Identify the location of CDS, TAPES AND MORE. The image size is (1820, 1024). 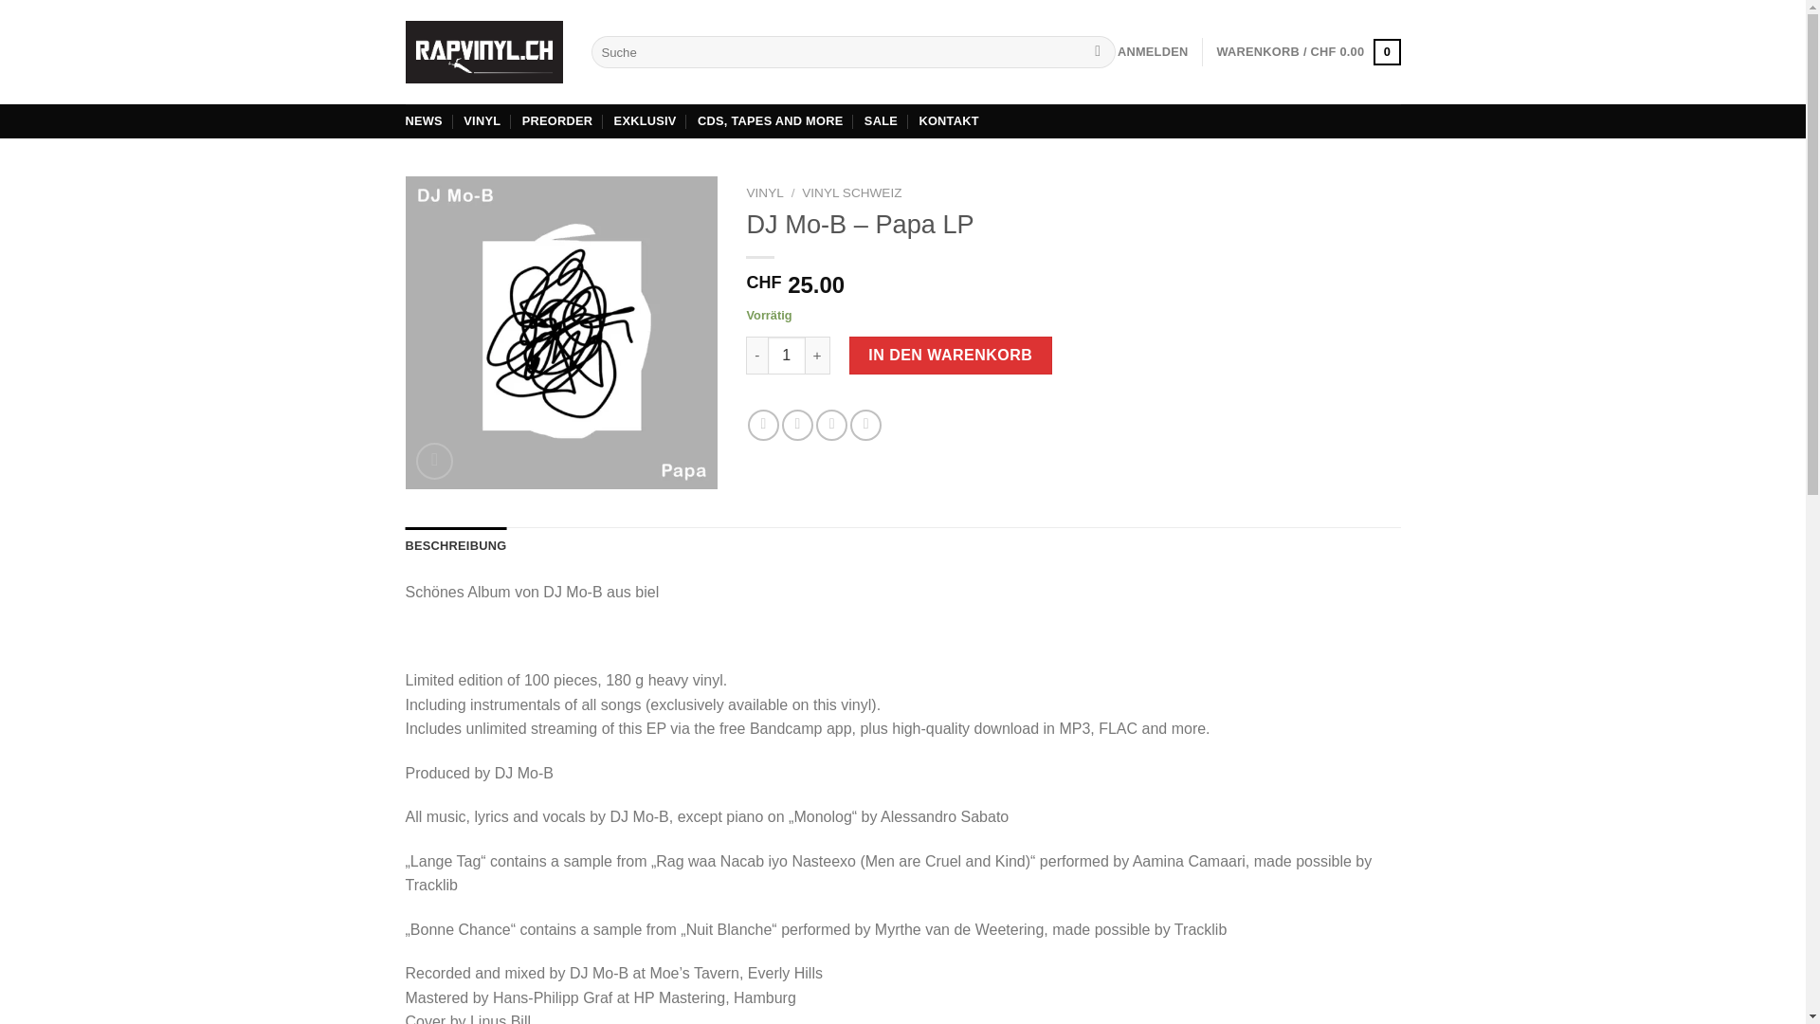
(770, 121).